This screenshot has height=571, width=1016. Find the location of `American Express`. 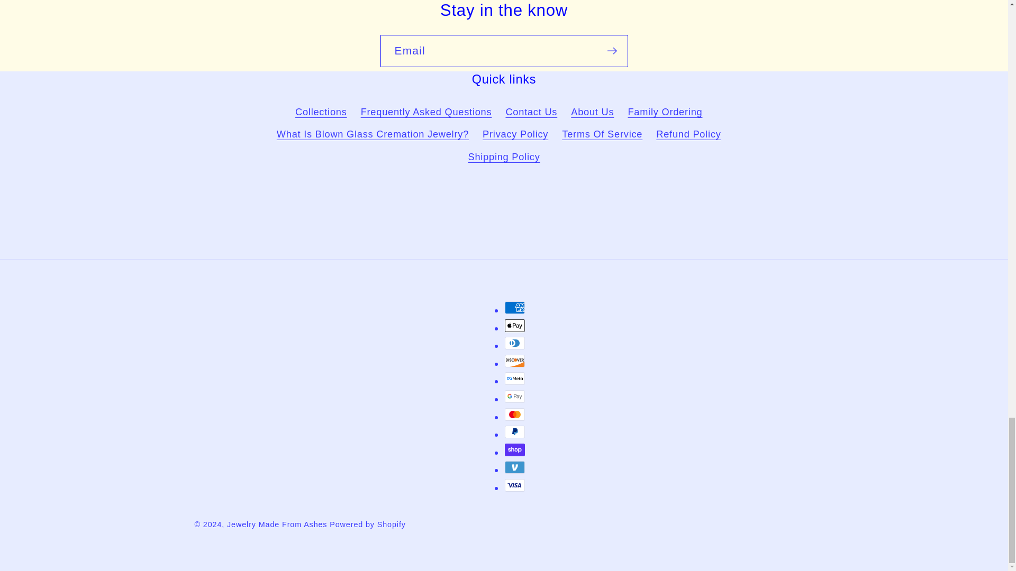

American Express is located at coordinates (515, 308).